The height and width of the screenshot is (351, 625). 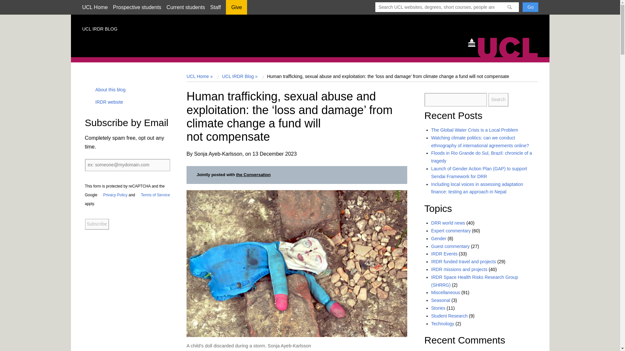 What do you see at coordinates (108, 90) in the screenshot?
I see `About this blog` at bounding box center [108, 90].